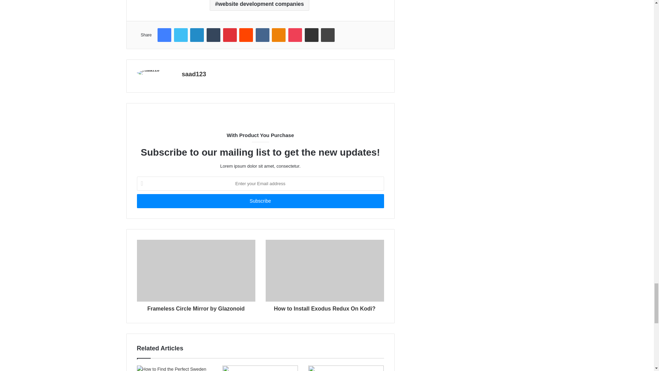 The height and width of the screenshot is (371, 659). What do you see at coordinates (260, 201) in the screenshot?
I see `Subscribe` at bounding box center [260, 201].